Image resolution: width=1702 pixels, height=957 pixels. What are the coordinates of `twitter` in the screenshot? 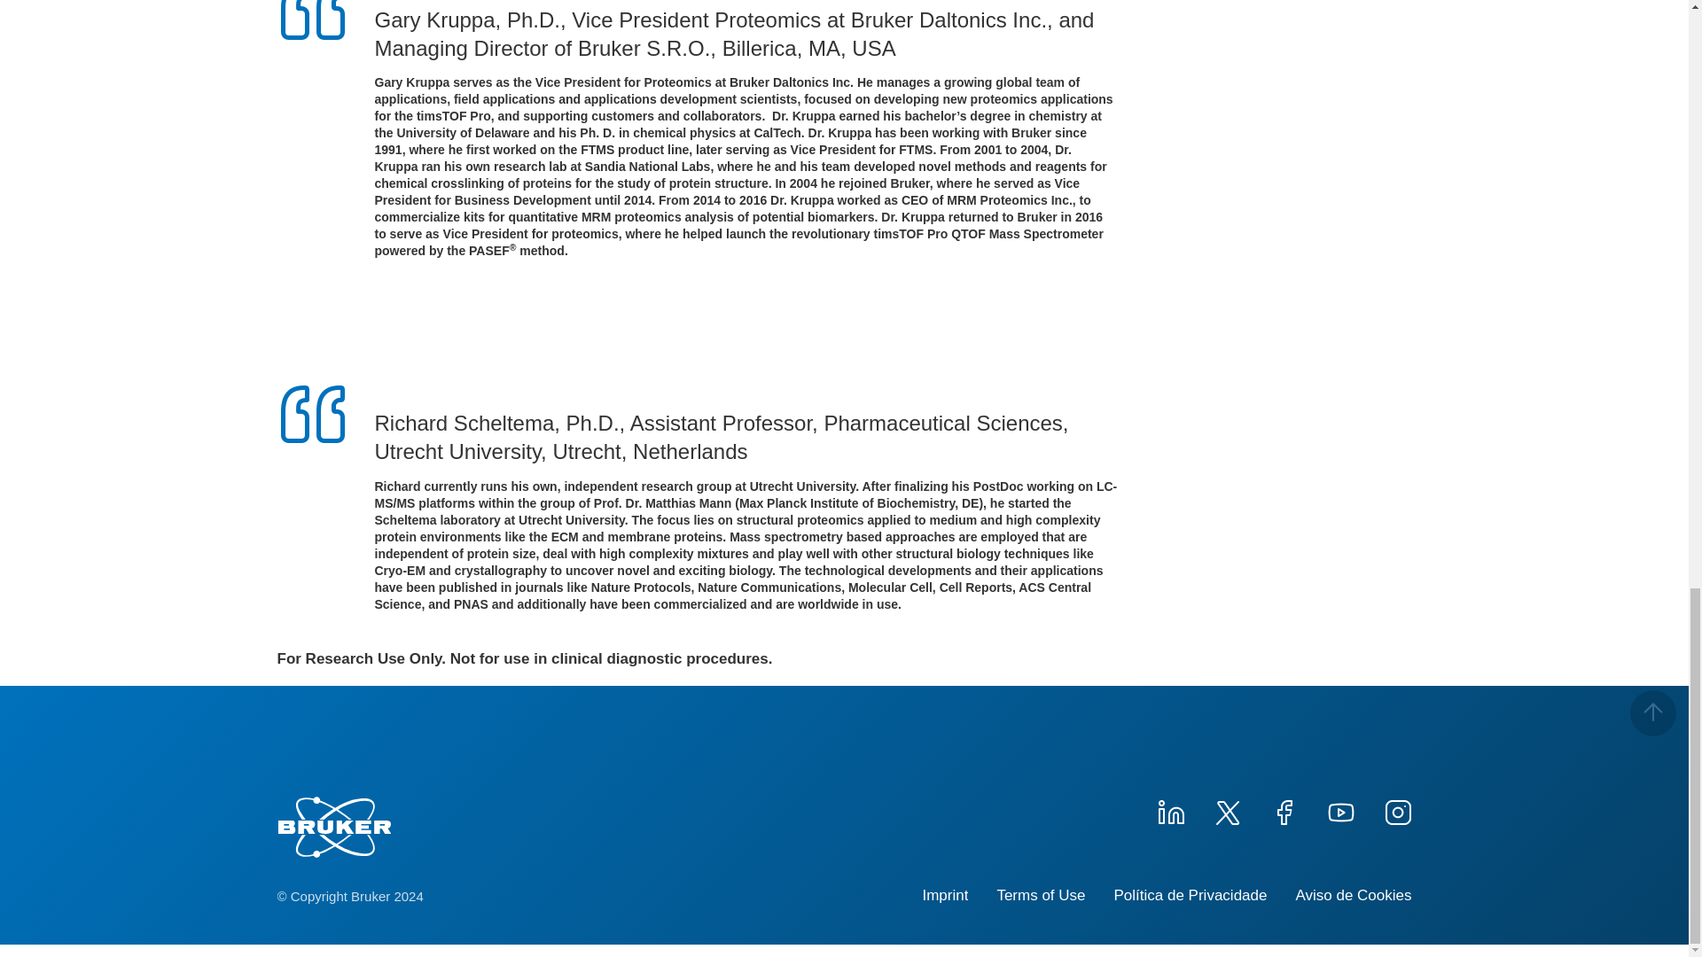 It's located at (1226, 810).